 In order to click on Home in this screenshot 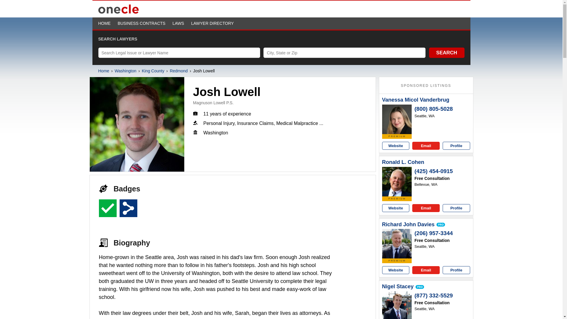, I will do `click(103, 71)`.